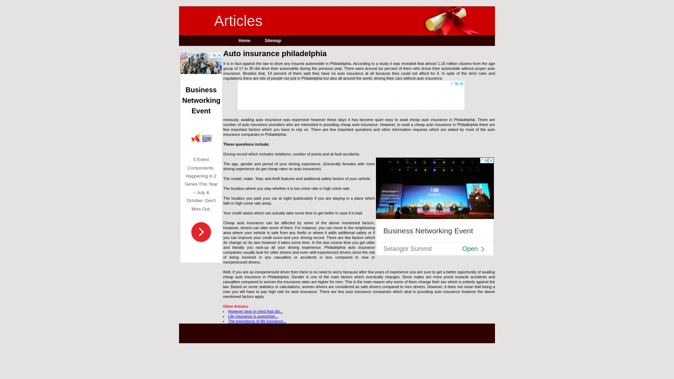 Image resolution: width=674 pixels, height=379 pixels. What do you see at coordinates (244, 41) in the screenshot?
I see `Home` at bounding box center [244, 41].